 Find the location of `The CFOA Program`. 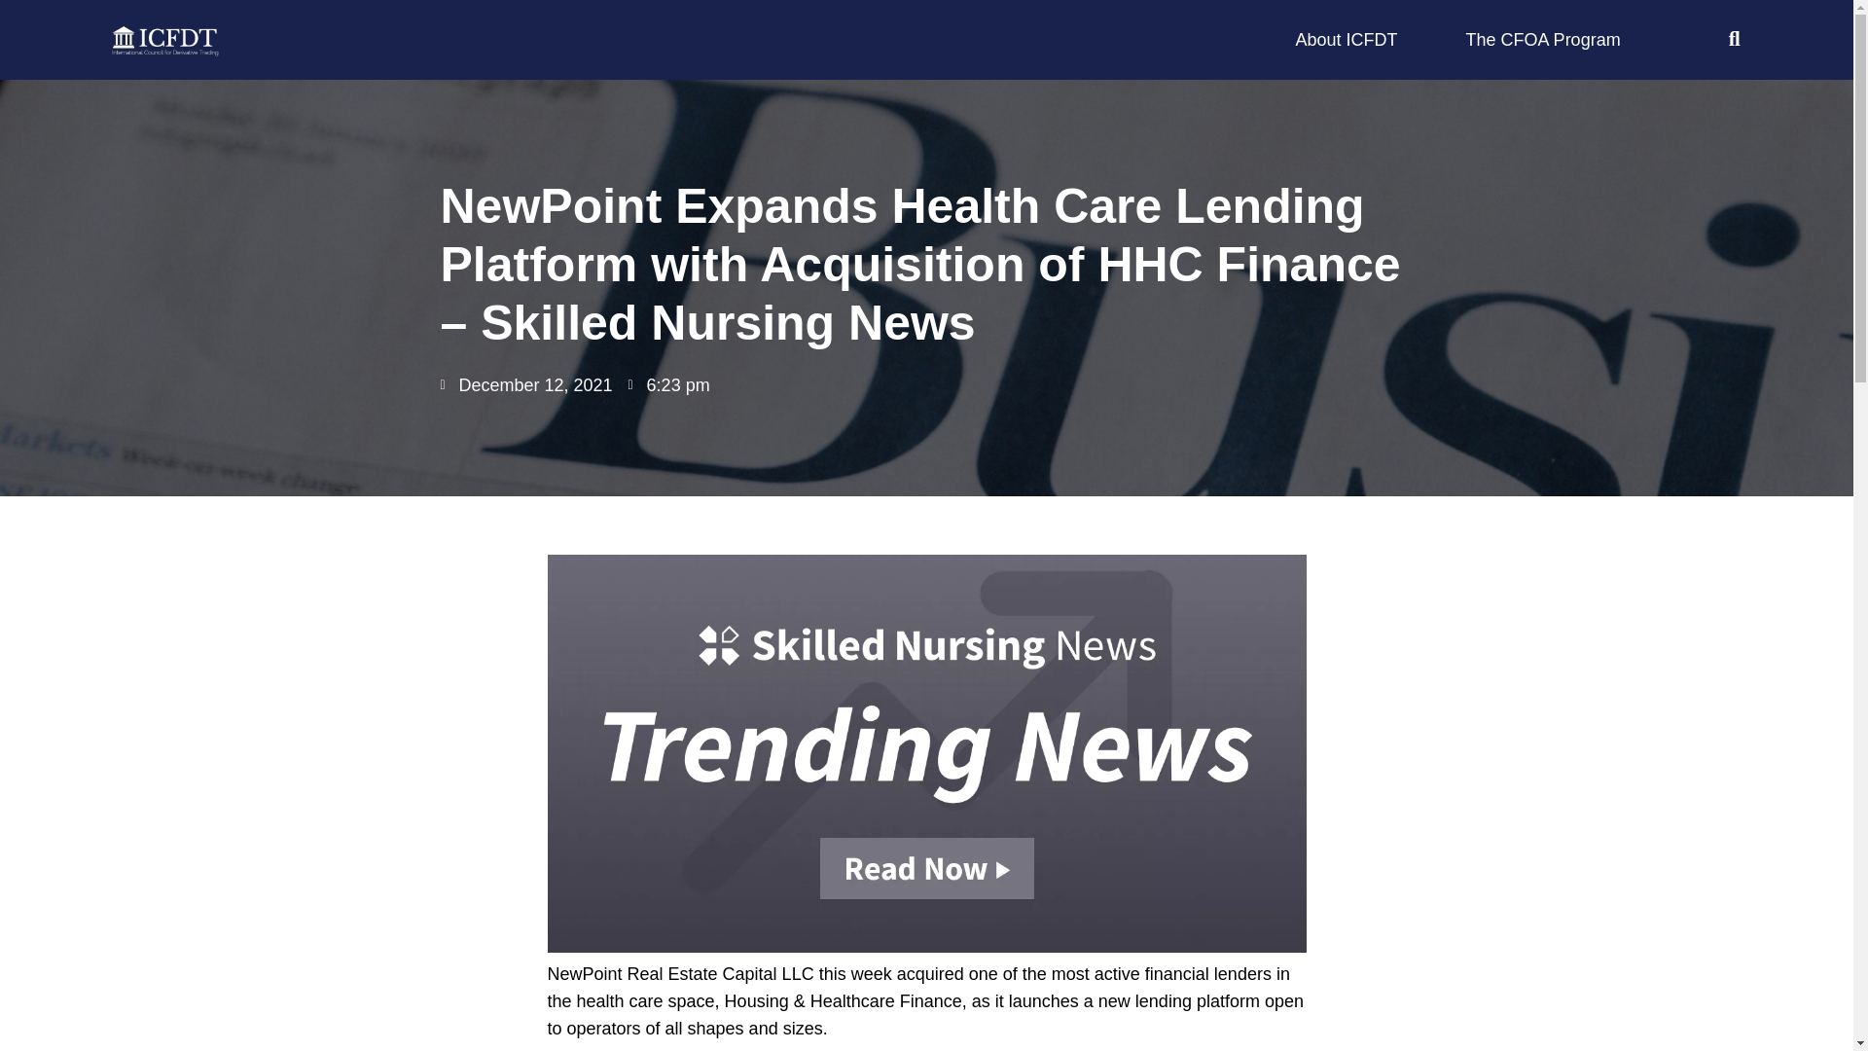

The CFOA Program is located at coordinates (1543, 40).